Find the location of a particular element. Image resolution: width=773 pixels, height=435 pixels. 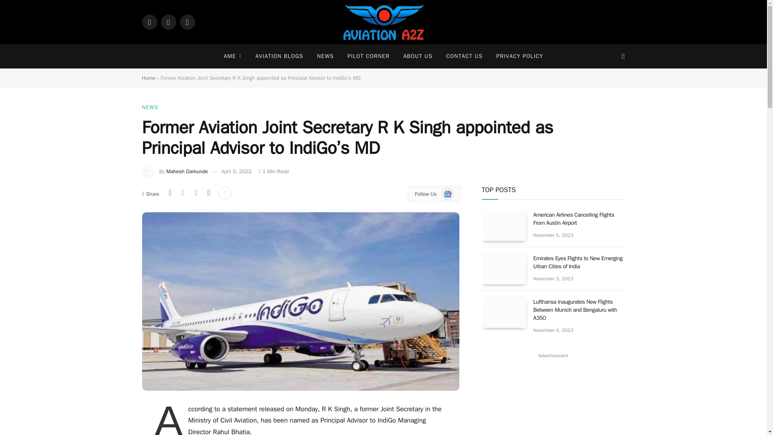

Instagram is located at coordinates (187, 22).